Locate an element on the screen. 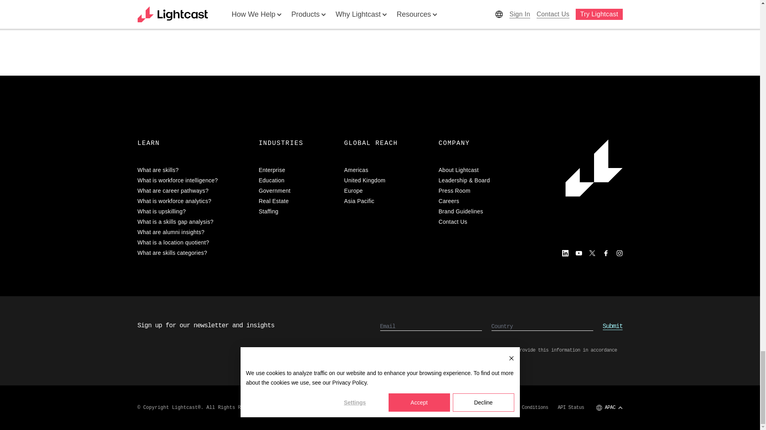 The height and width of the screenshot is (430, 766). What is upskilling? is located at coordinates (193, 211).